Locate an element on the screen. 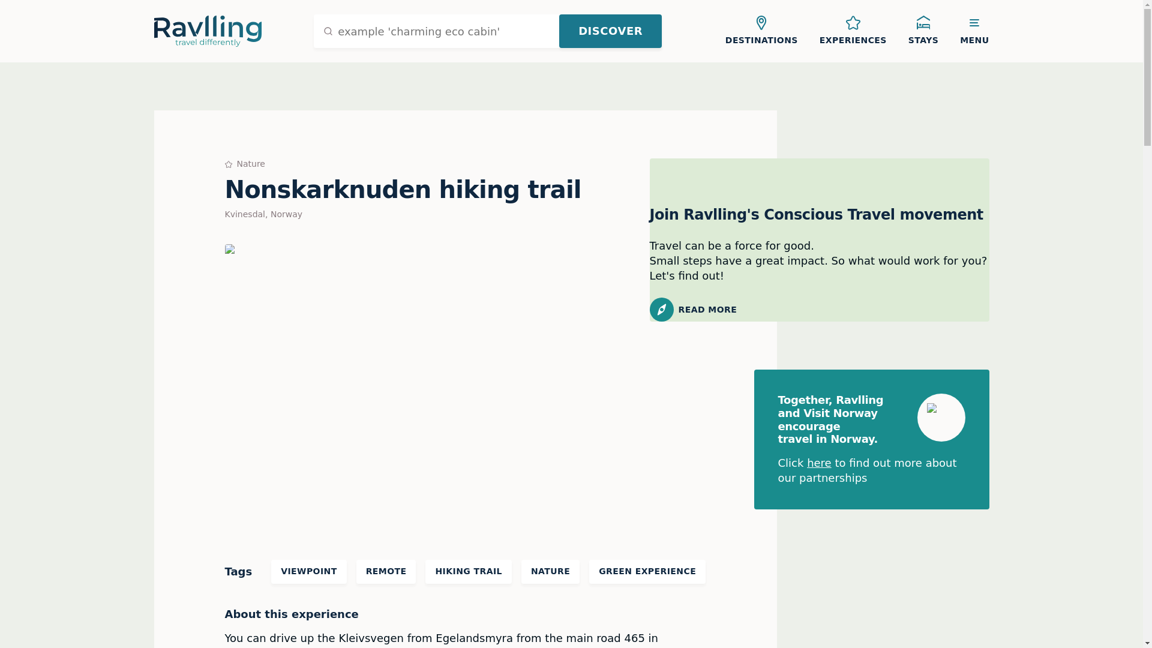 Image resolution: width=1152 pixels, height=648 pixels. REMOTE is located at coordinates (386, 572).